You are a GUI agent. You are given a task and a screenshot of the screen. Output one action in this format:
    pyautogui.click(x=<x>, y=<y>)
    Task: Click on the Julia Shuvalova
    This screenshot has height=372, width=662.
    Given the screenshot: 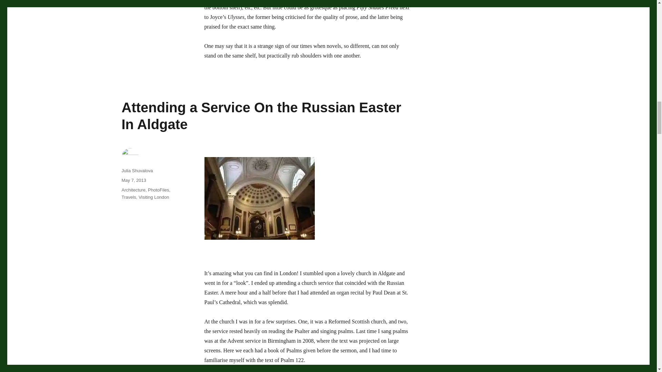 What is the action you would take?
    pyautogui.click(x=137, y=171)
    